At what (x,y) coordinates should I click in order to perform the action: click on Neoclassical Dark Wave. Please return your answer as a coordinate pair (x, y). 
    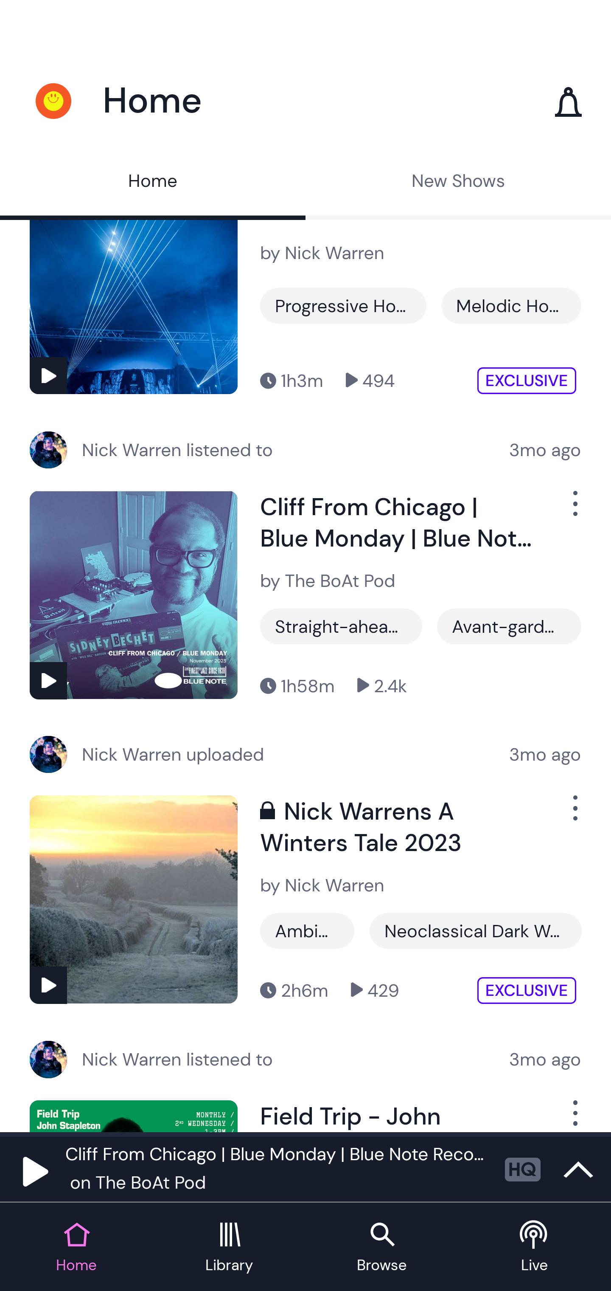
    Looking at the image, I should click on (475, 931).